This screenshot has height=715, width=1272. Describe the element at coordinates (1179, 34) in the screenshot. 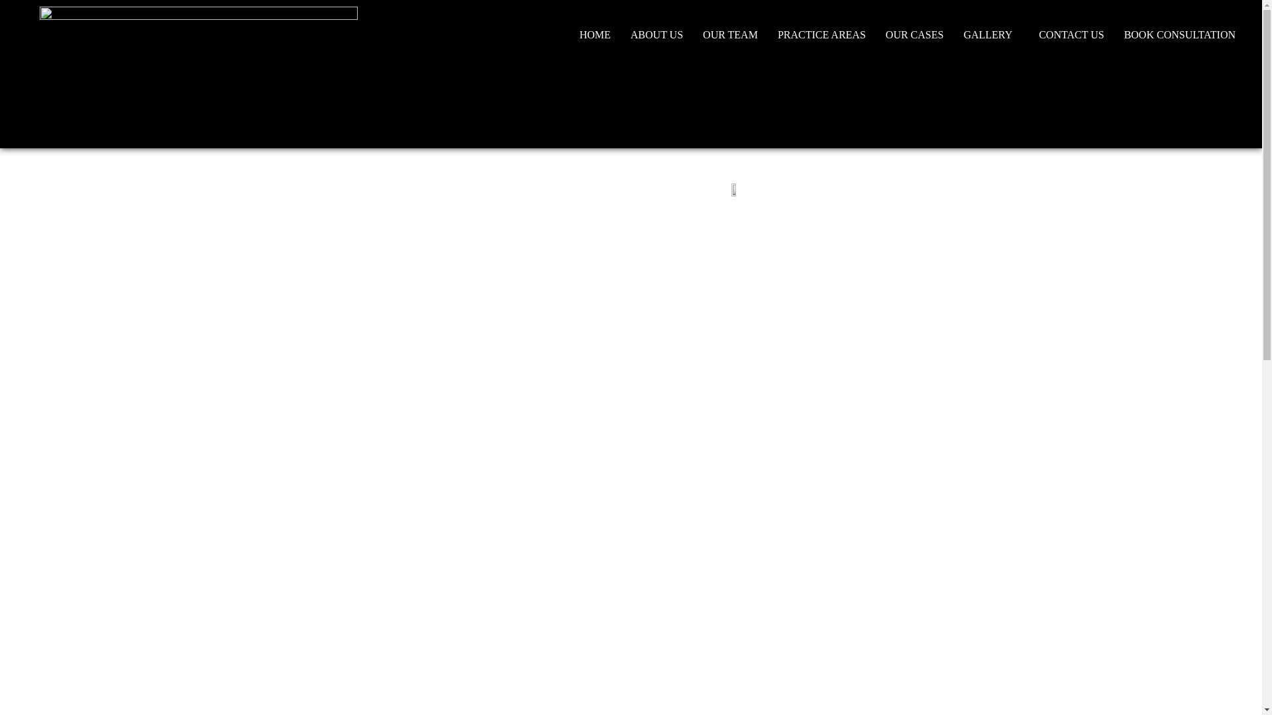

I see `BOOK CONSULTATION` at that location.